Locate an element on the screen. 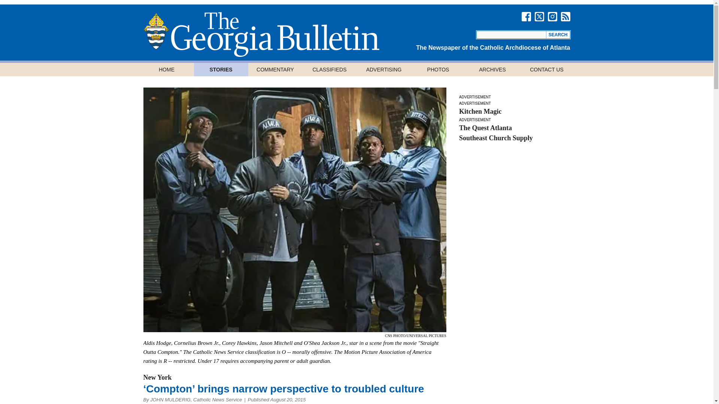 This screenshot has height=404, width=719. Search is located at coordinates (558, 34).